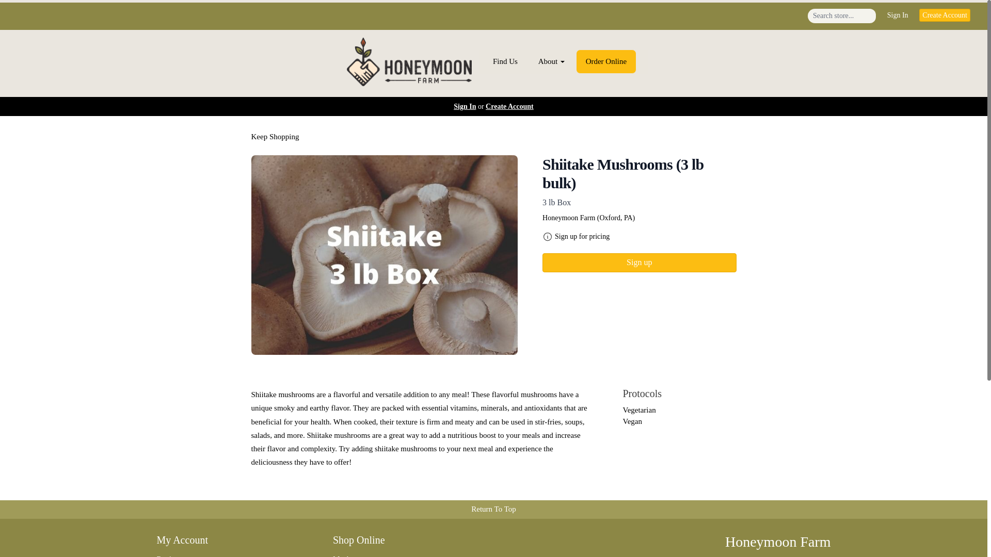 This screenshot has width=991, height=557. What do you see at coordinates (551, 62) in the screenshot?
I see `About` at bounding box center [551, 62].